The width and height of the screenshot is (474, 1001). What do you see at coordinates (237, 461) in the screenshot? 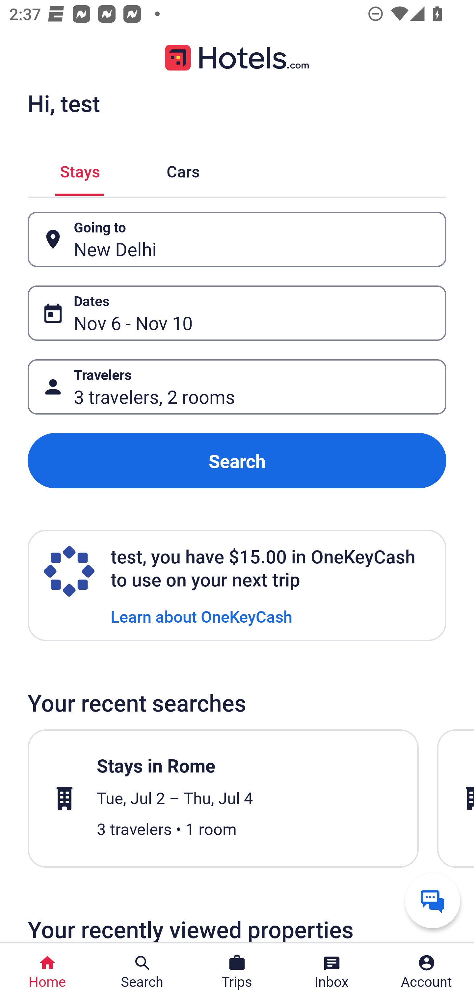
I see `Search` at bounding box center [237, 461].